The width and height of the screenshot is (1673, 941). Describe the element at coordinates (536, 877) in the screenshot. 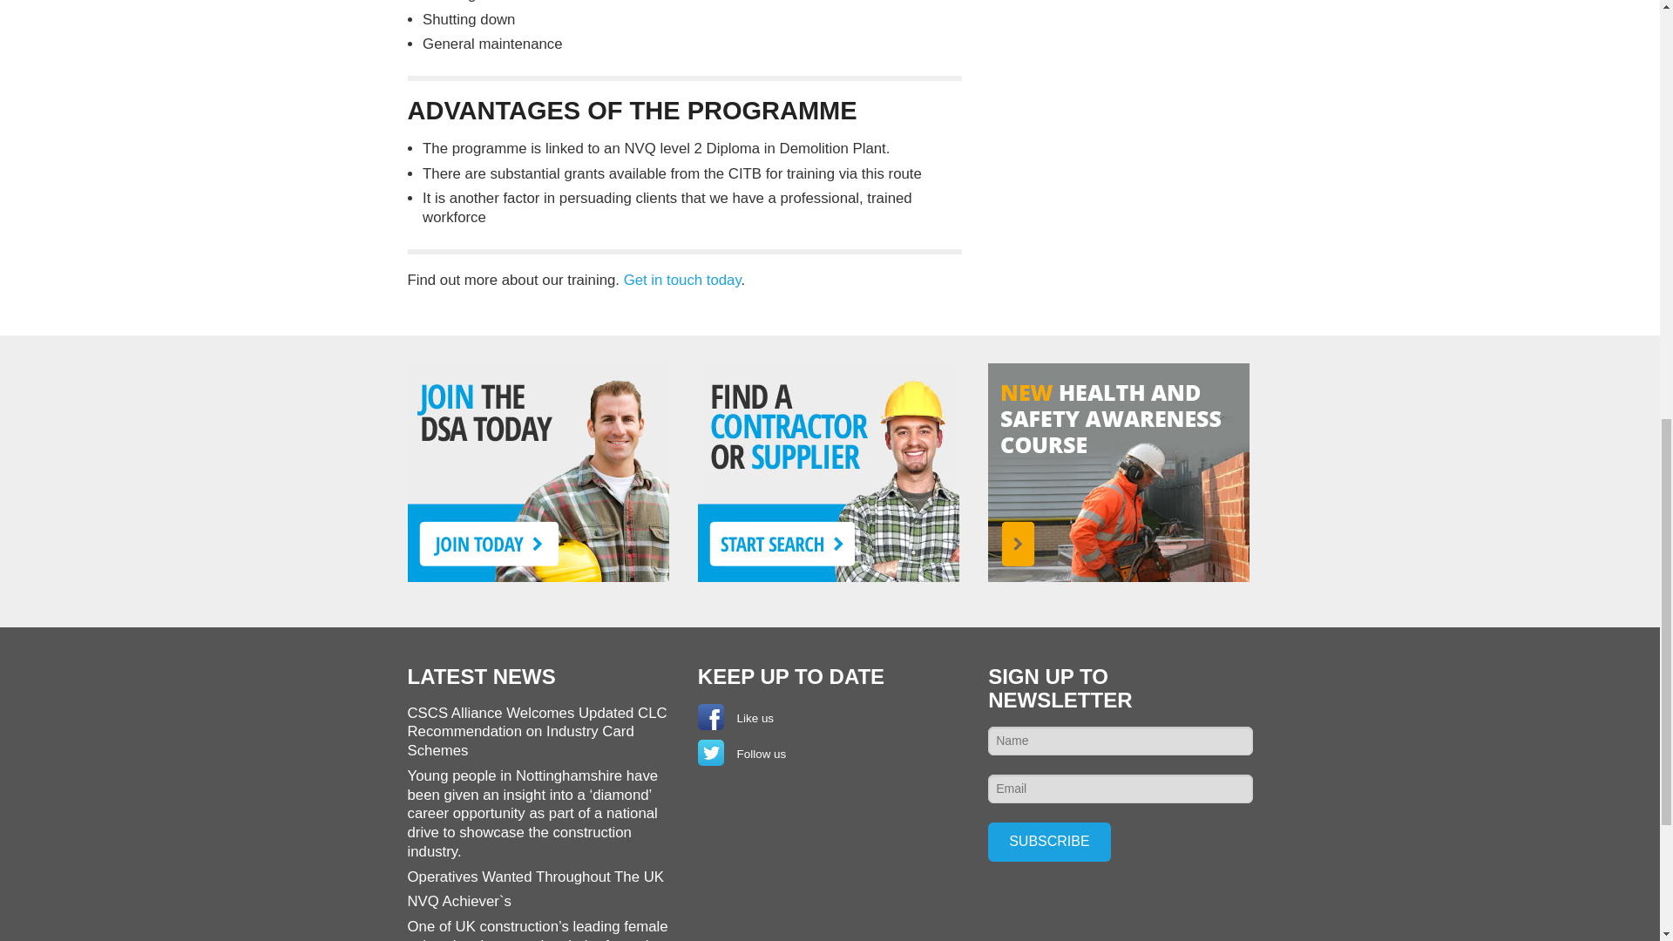

I see `Operatives Wanted Throughout The UK` at that location.